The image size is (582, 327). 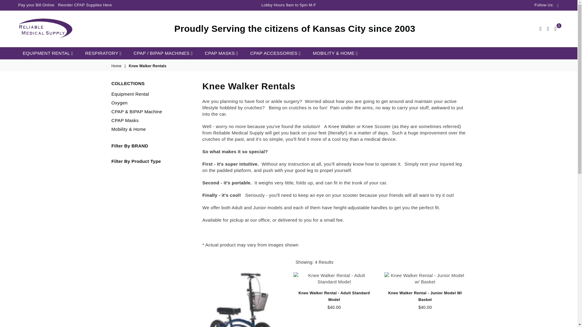 I want to click on Reliable Medical Supply on Facebook, so click(x=558, y=5).